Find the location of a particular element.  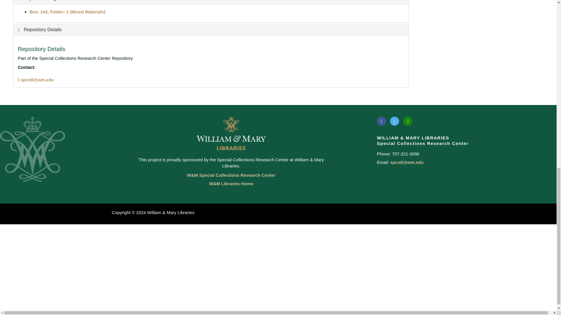

Special Collections Facebook is located at coordinates (381, 121).